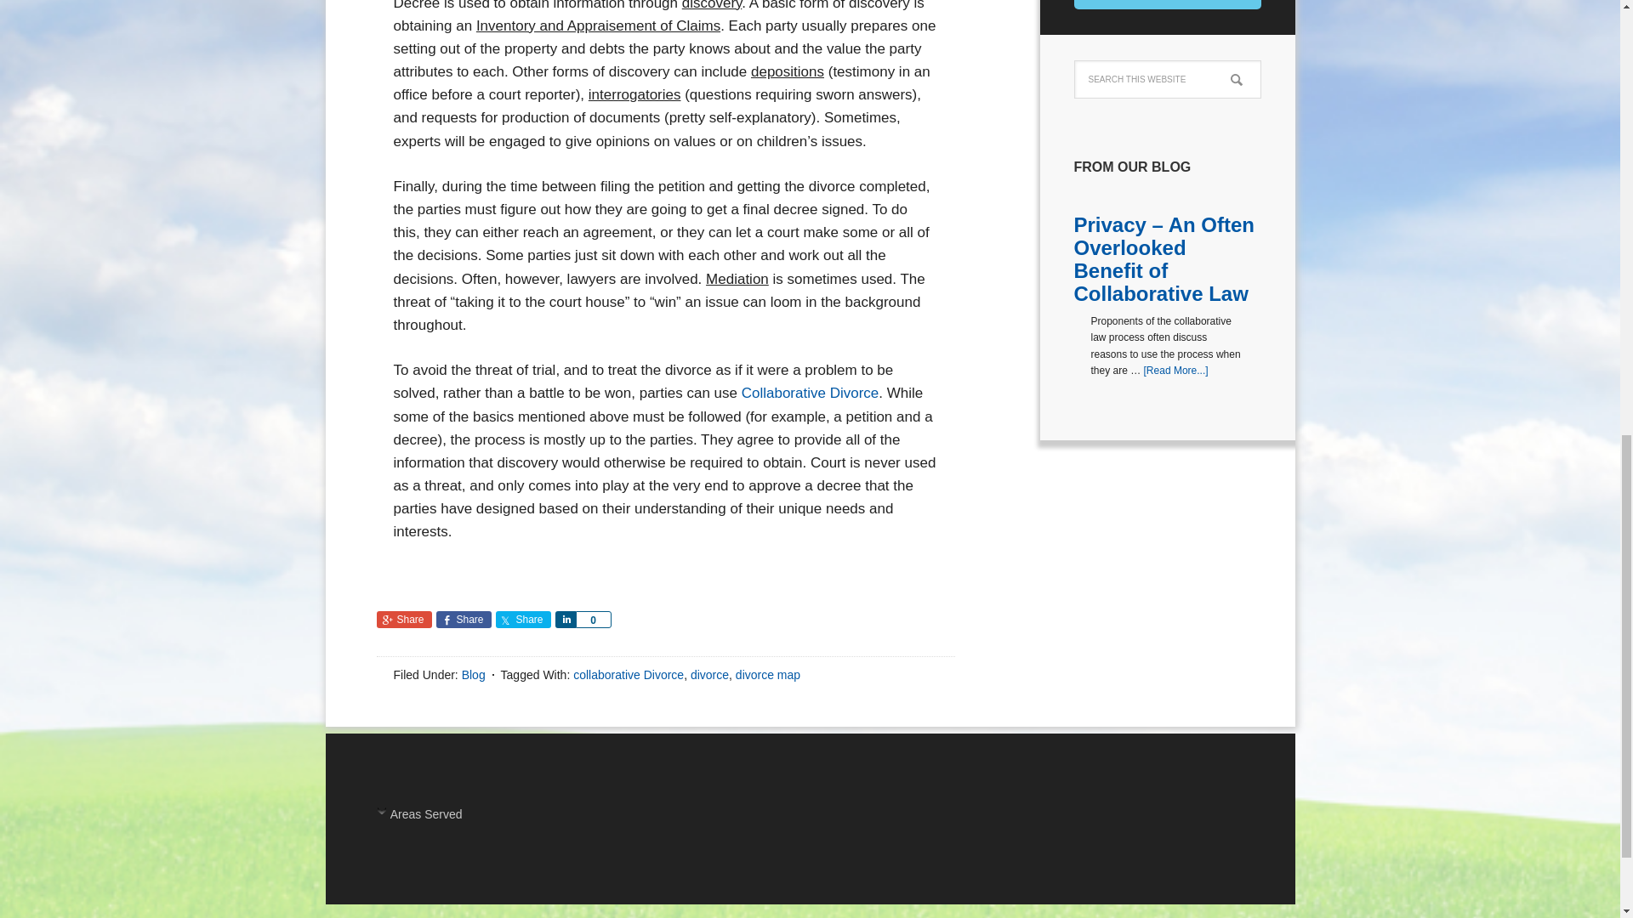  What do you see at coordinates (504, 818) in the screenshot?
I see `Areas Served` at bounding box center [504, 818].